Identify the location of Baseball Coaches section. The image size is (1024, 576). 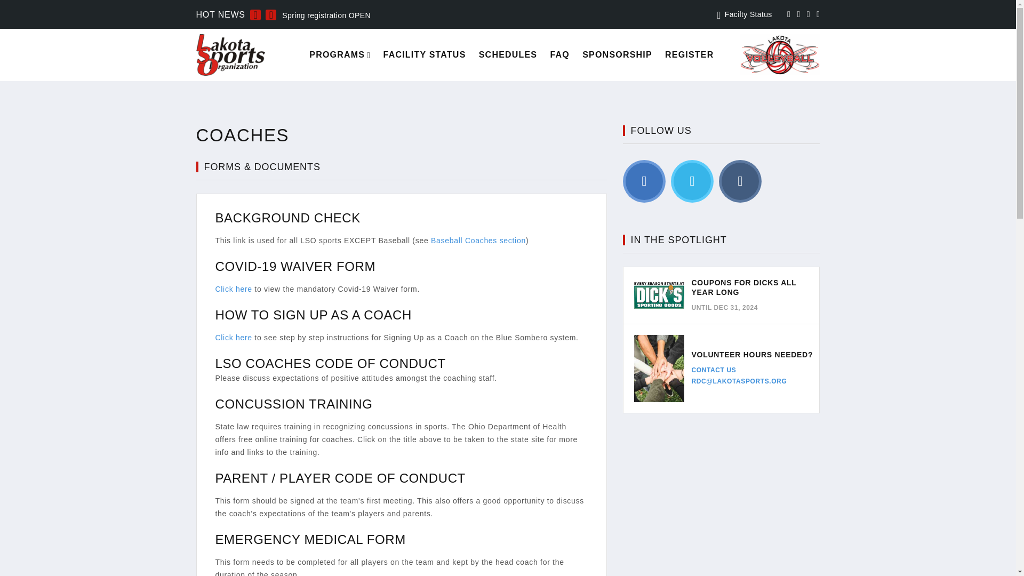
(478, 240).